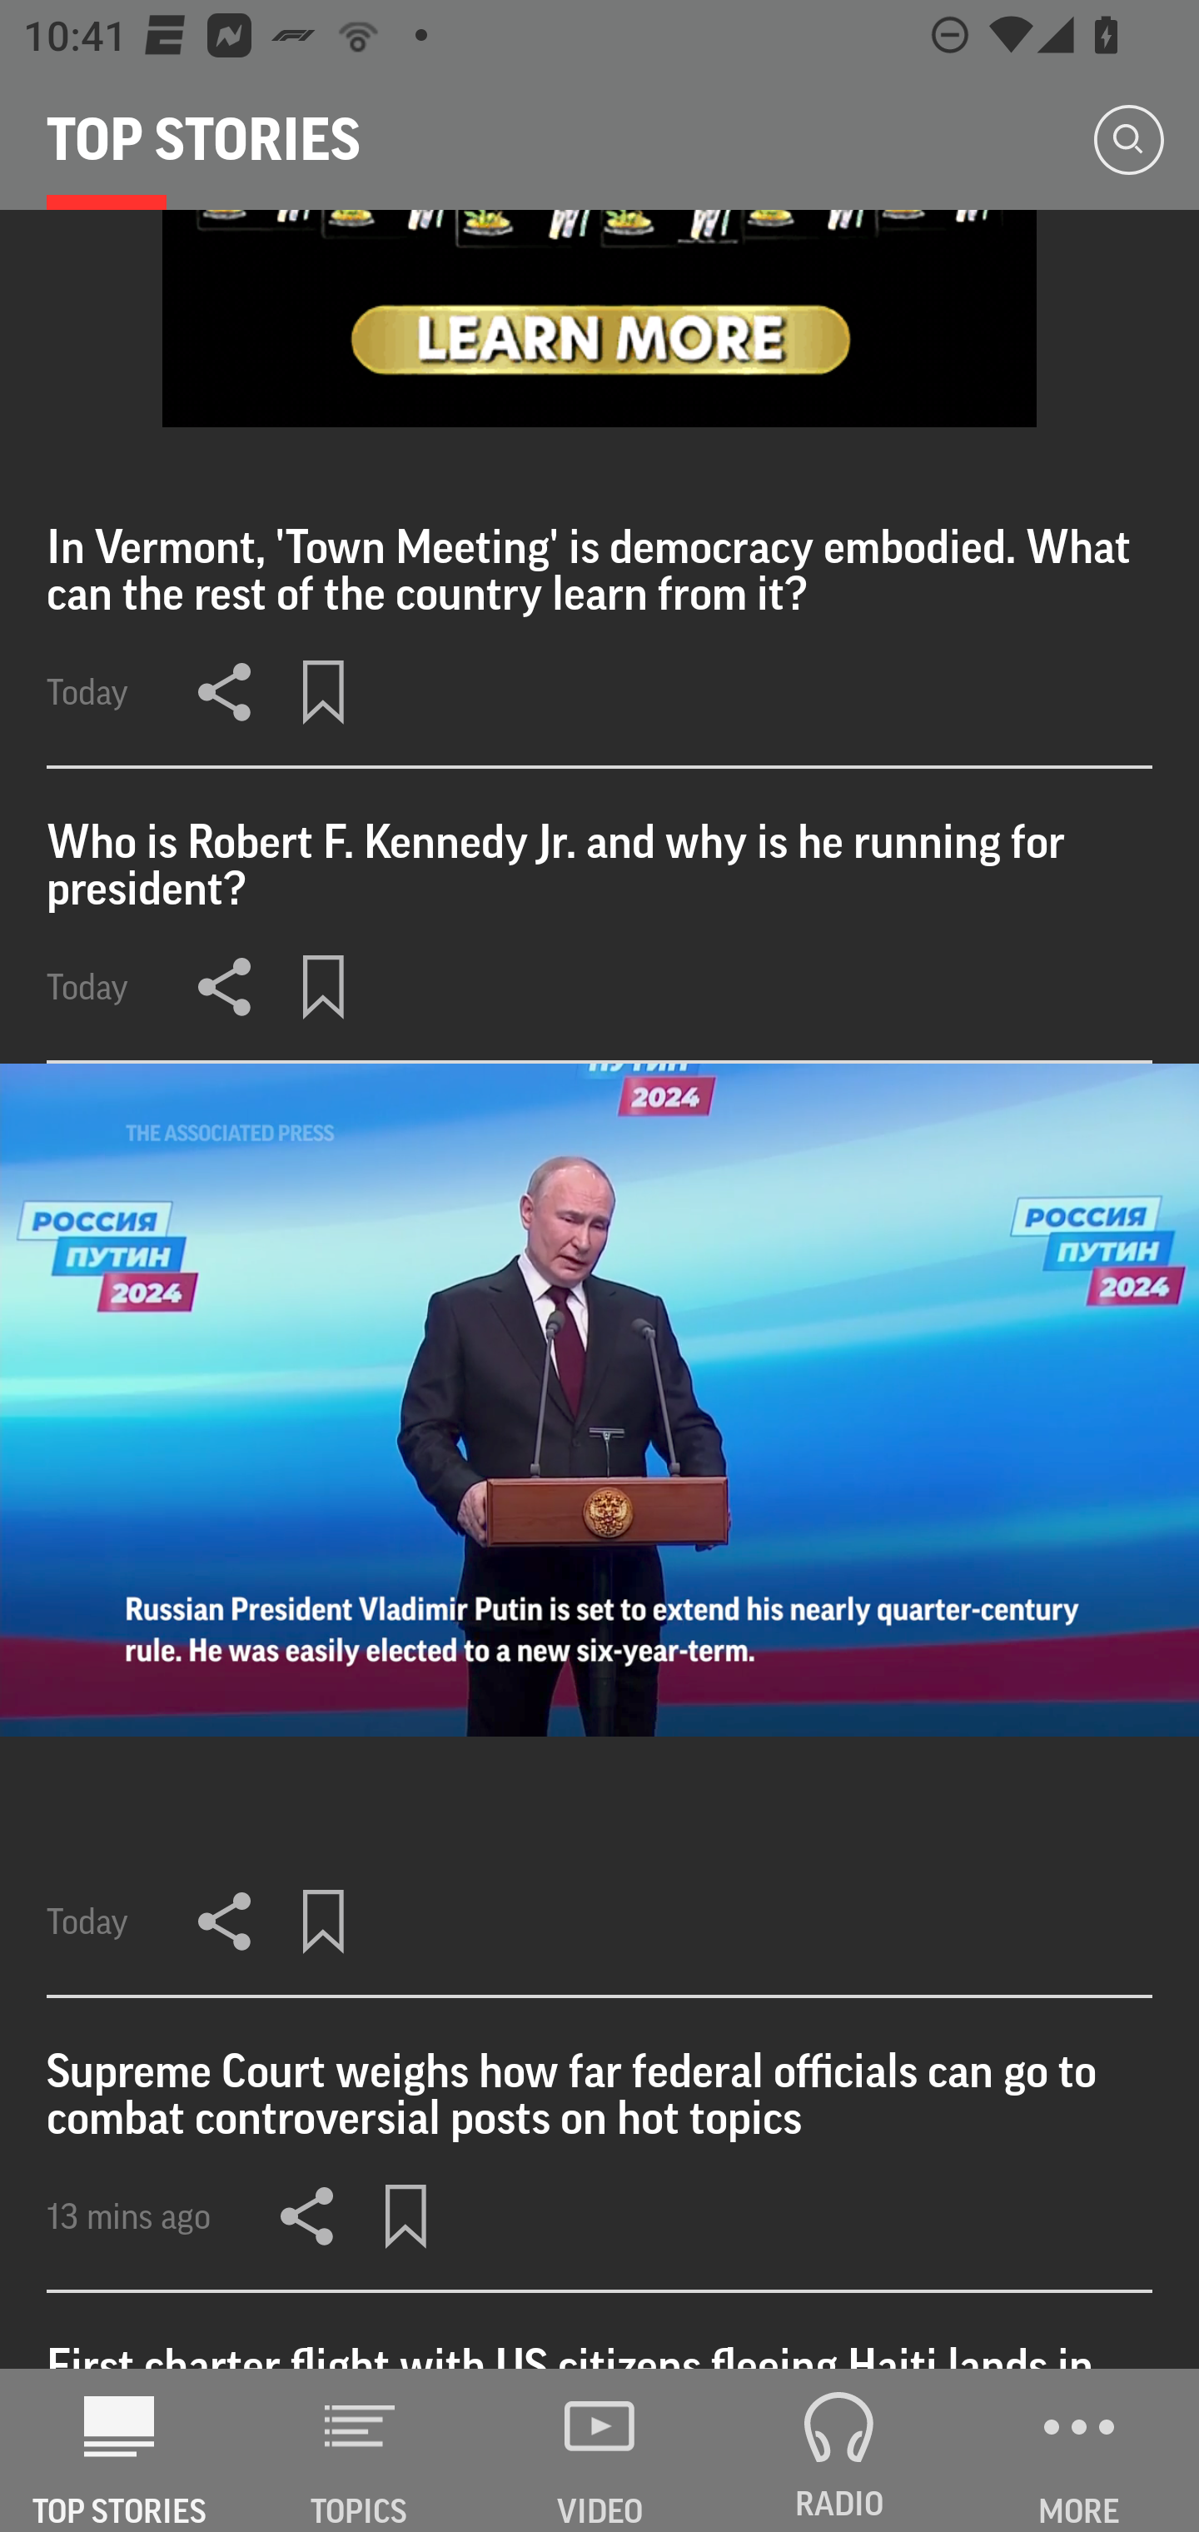 The height and width of the screenshot is (2532, 1199). What do you see at coordinates (599, 318) in the screenshot?
I see `28` at bounding box center [599, 318].